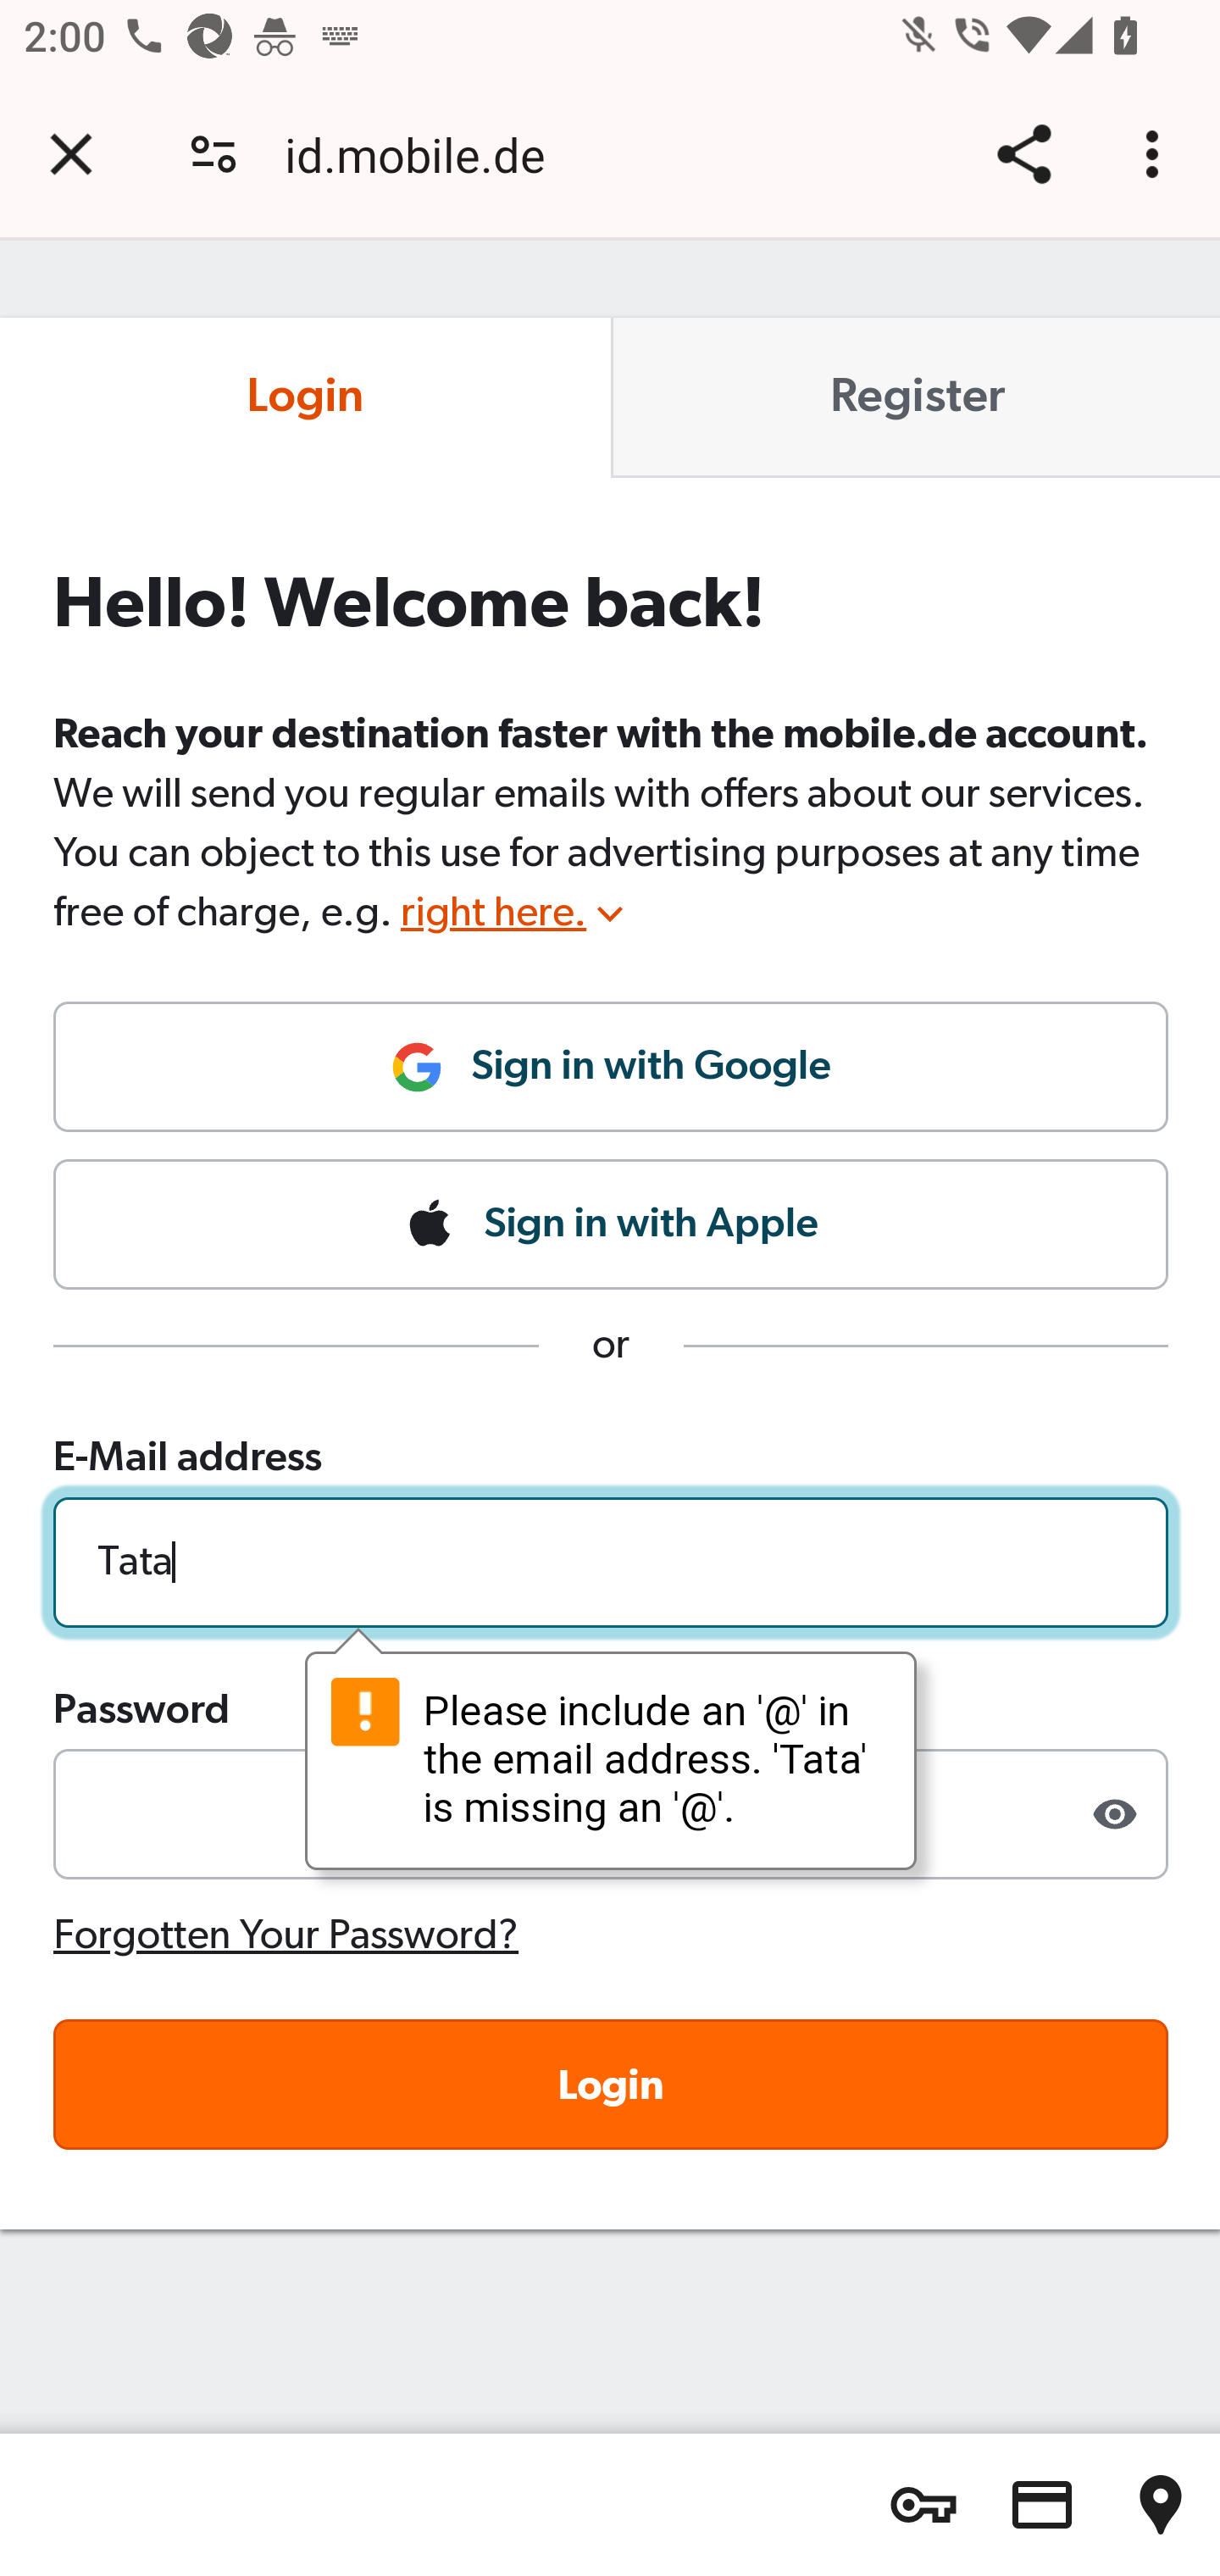 The height and width of the screenshot is (2576, 1220). What do you see at coordinates (612, 2084) in the screenshot?
I see `Login` at bounding box center [612, 2084].